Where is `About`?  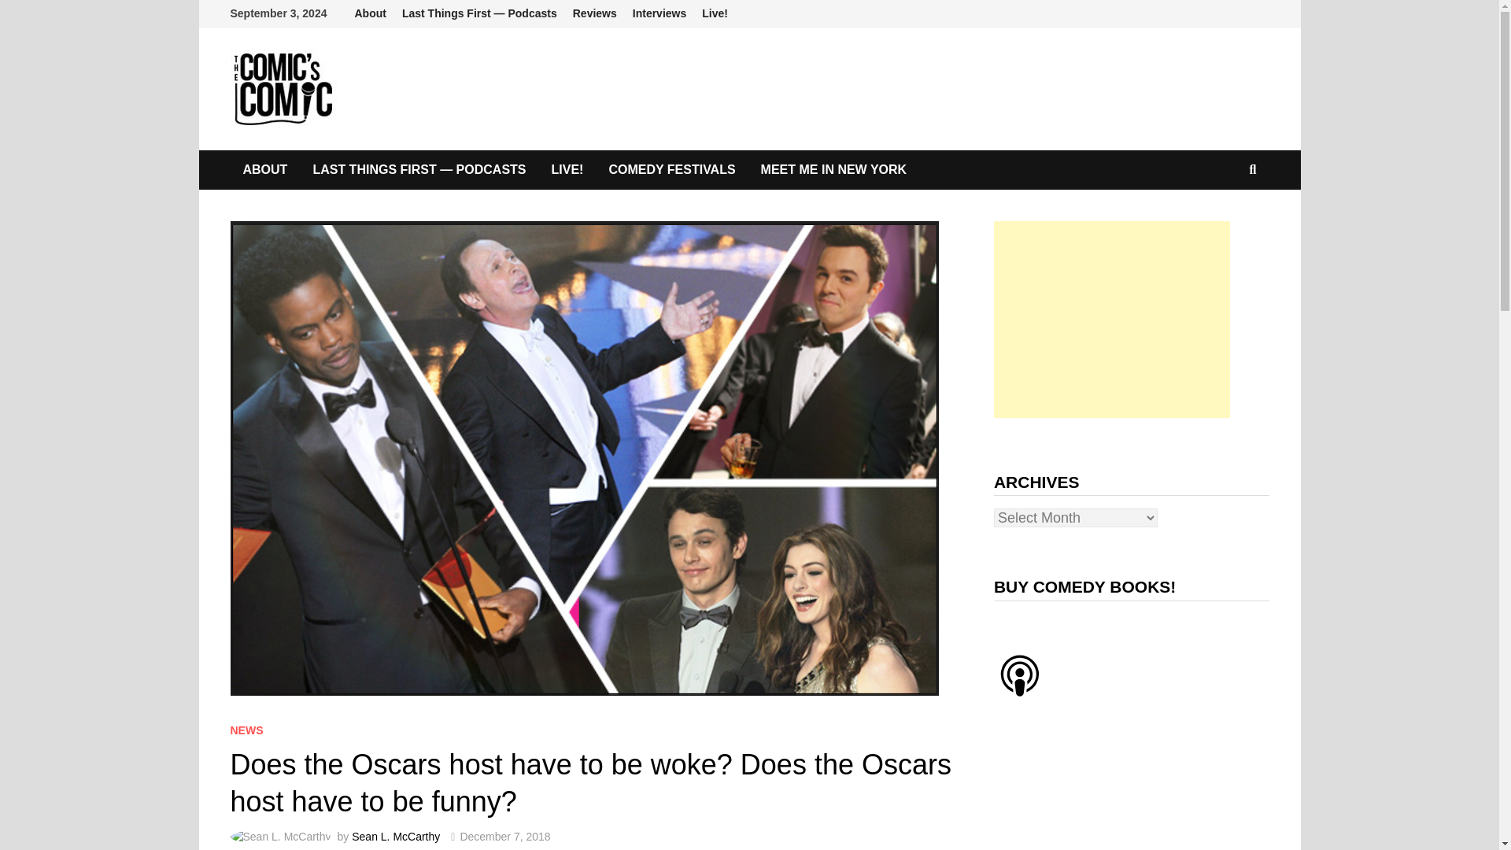
About is located at coordinates (369, 13).